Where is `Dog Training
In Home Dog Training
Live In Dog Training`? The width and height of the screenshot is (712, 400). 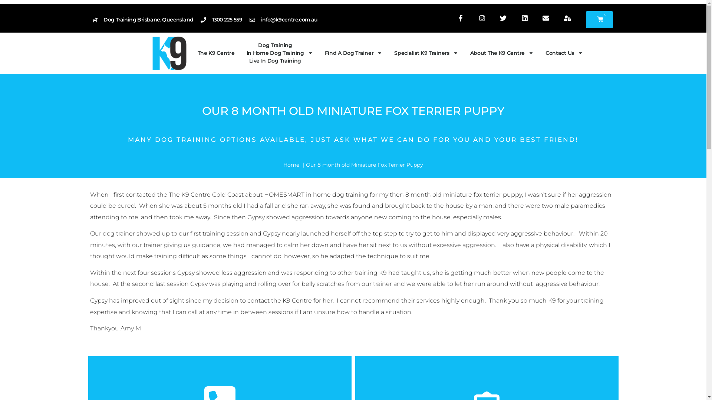 Dog Training
In Home Dog Training
Live In Dog Training is located at coordinates (280, 53).